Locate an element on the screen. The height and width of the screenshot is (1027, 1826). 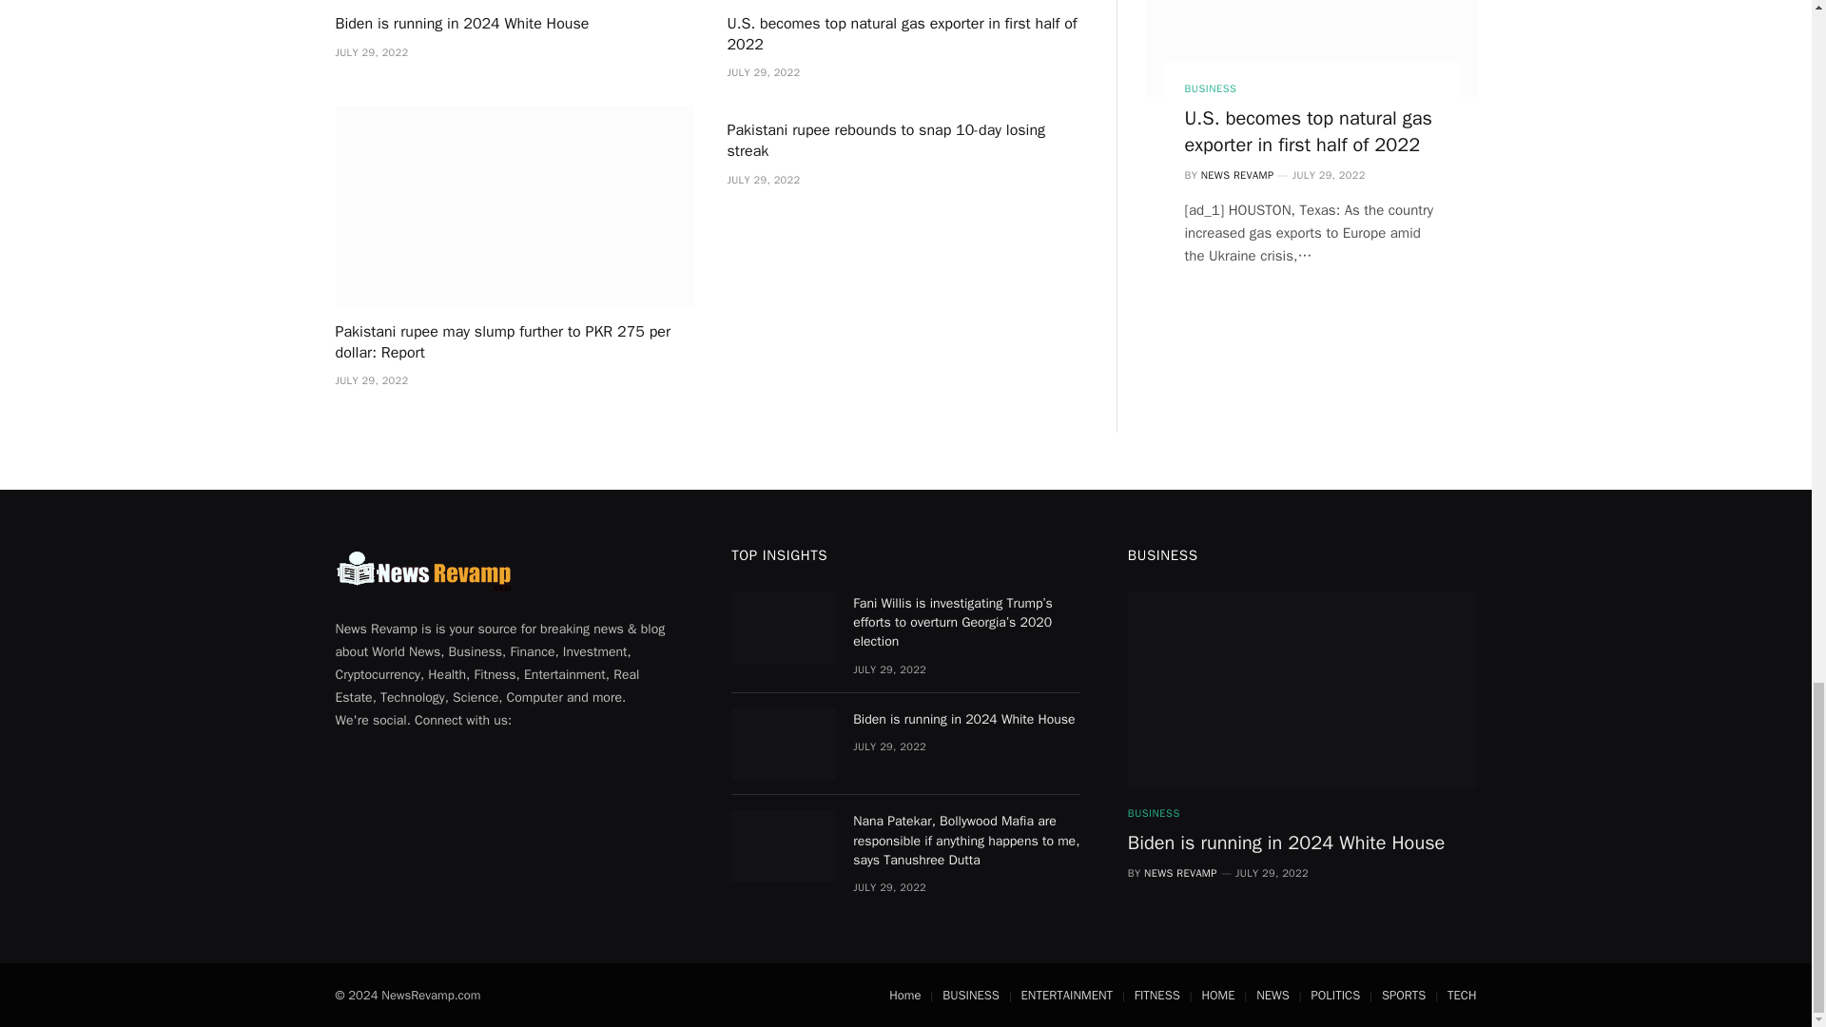
Biden is running in 2024 White House is located at coordinates (513, 25).